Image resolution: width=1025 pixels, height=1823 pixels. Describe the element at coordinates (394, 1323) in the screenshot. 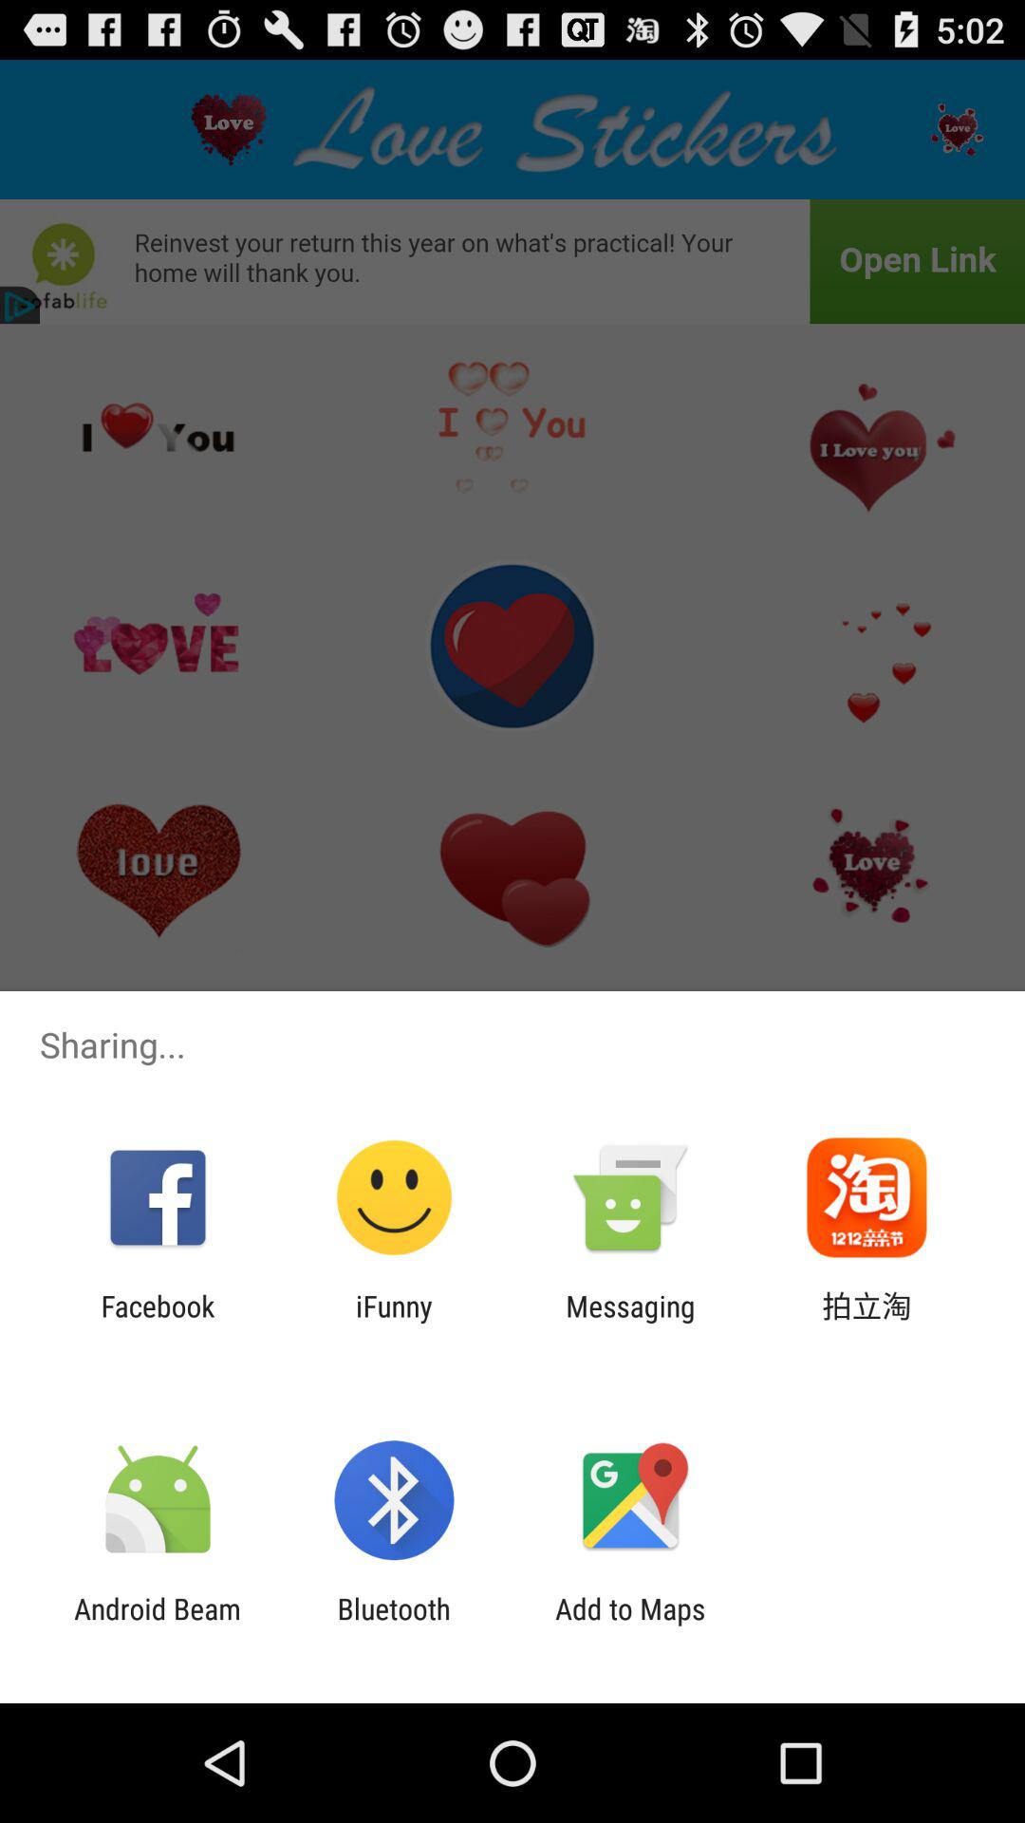

I see `click the ifunny` at that location.